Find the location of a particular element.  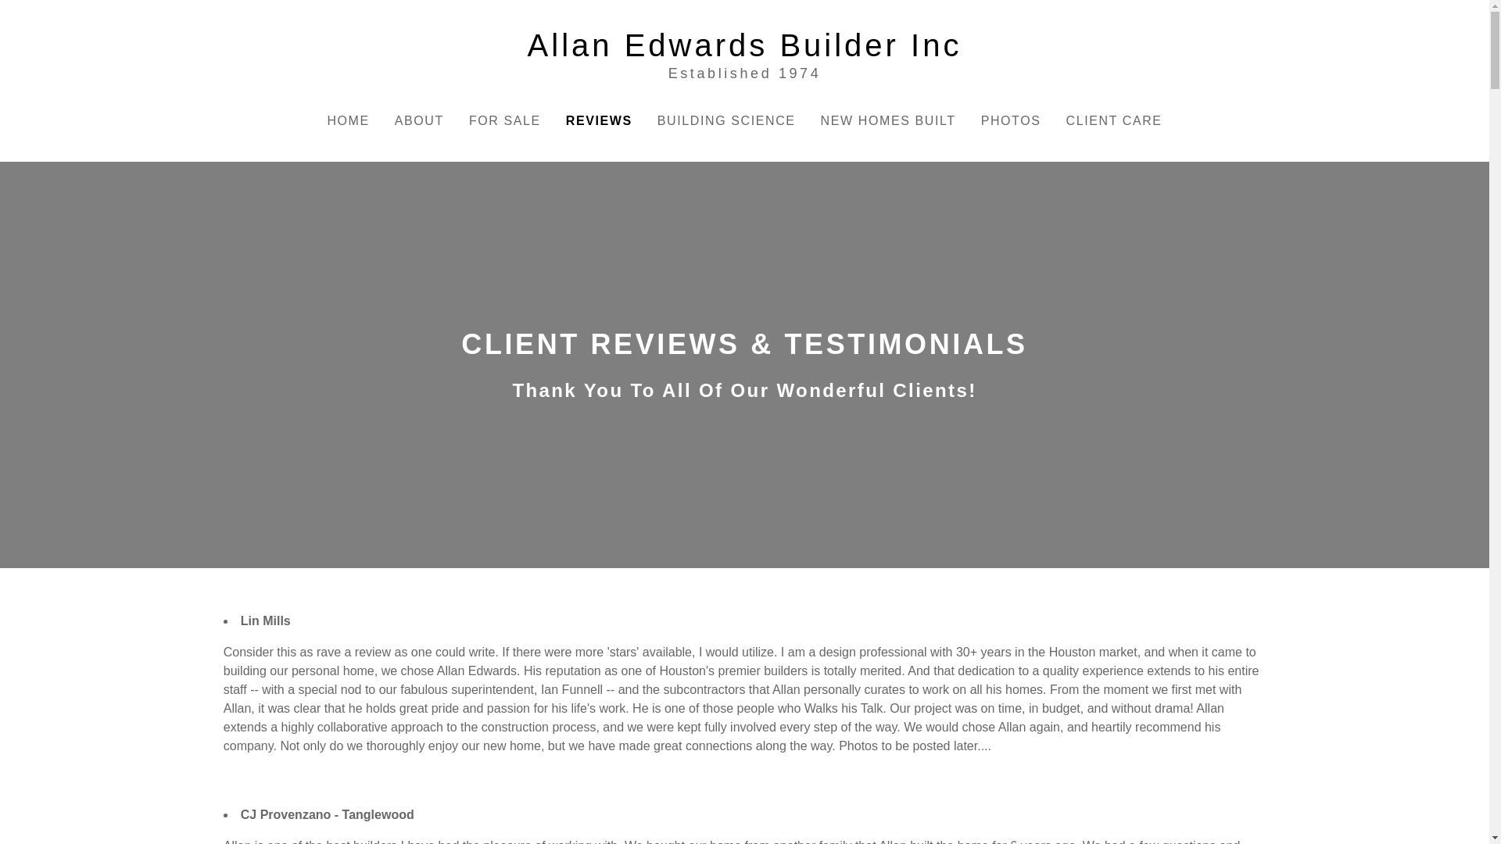

NEW HOMES BUILT is located at coordinates (888, 120).